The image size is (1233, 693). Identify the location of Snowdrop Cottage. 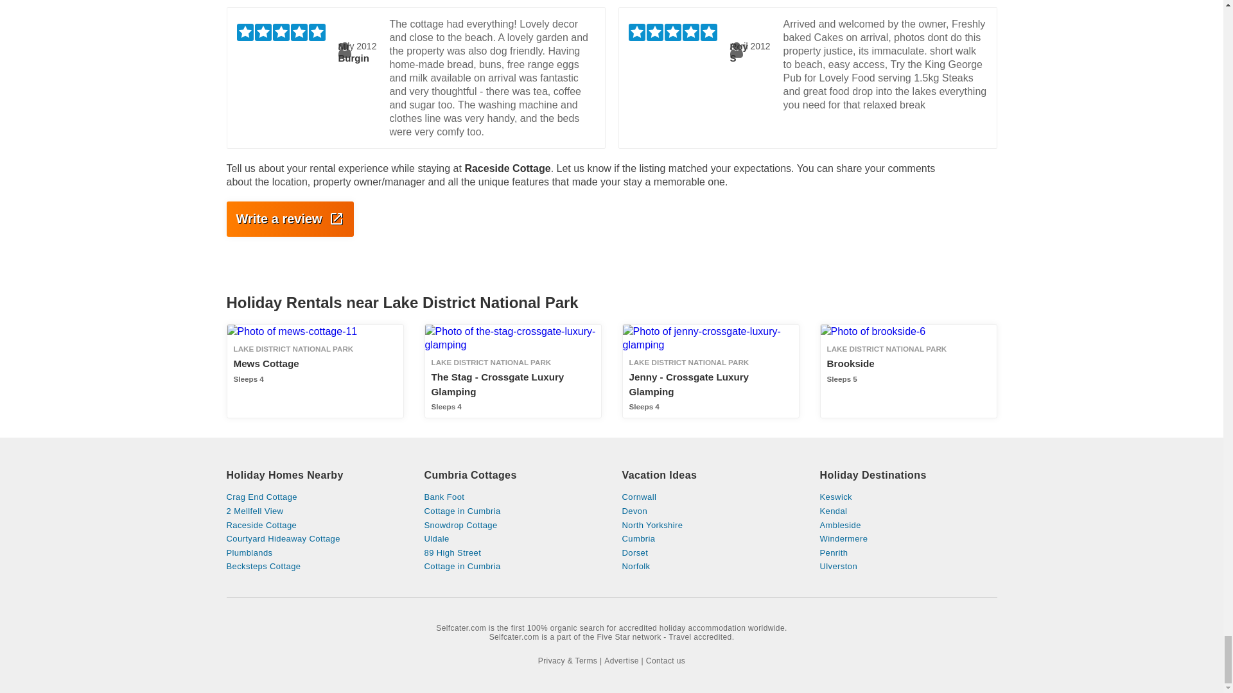
(710, 511).